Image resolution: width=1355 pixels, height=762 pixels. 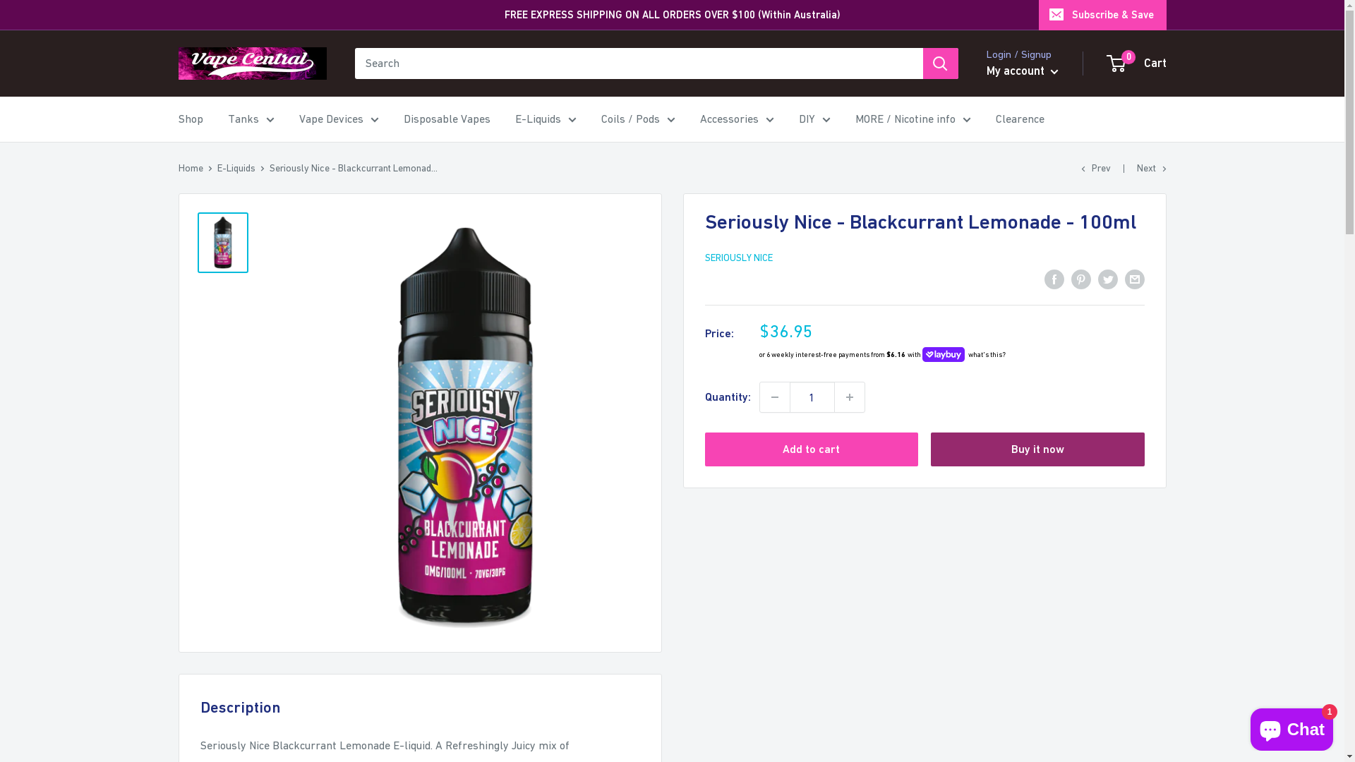 What do you see at coordinates (774, 397) in the screenshot?
I see `Decrease quantity by 1` at bounding box center [774, 397].